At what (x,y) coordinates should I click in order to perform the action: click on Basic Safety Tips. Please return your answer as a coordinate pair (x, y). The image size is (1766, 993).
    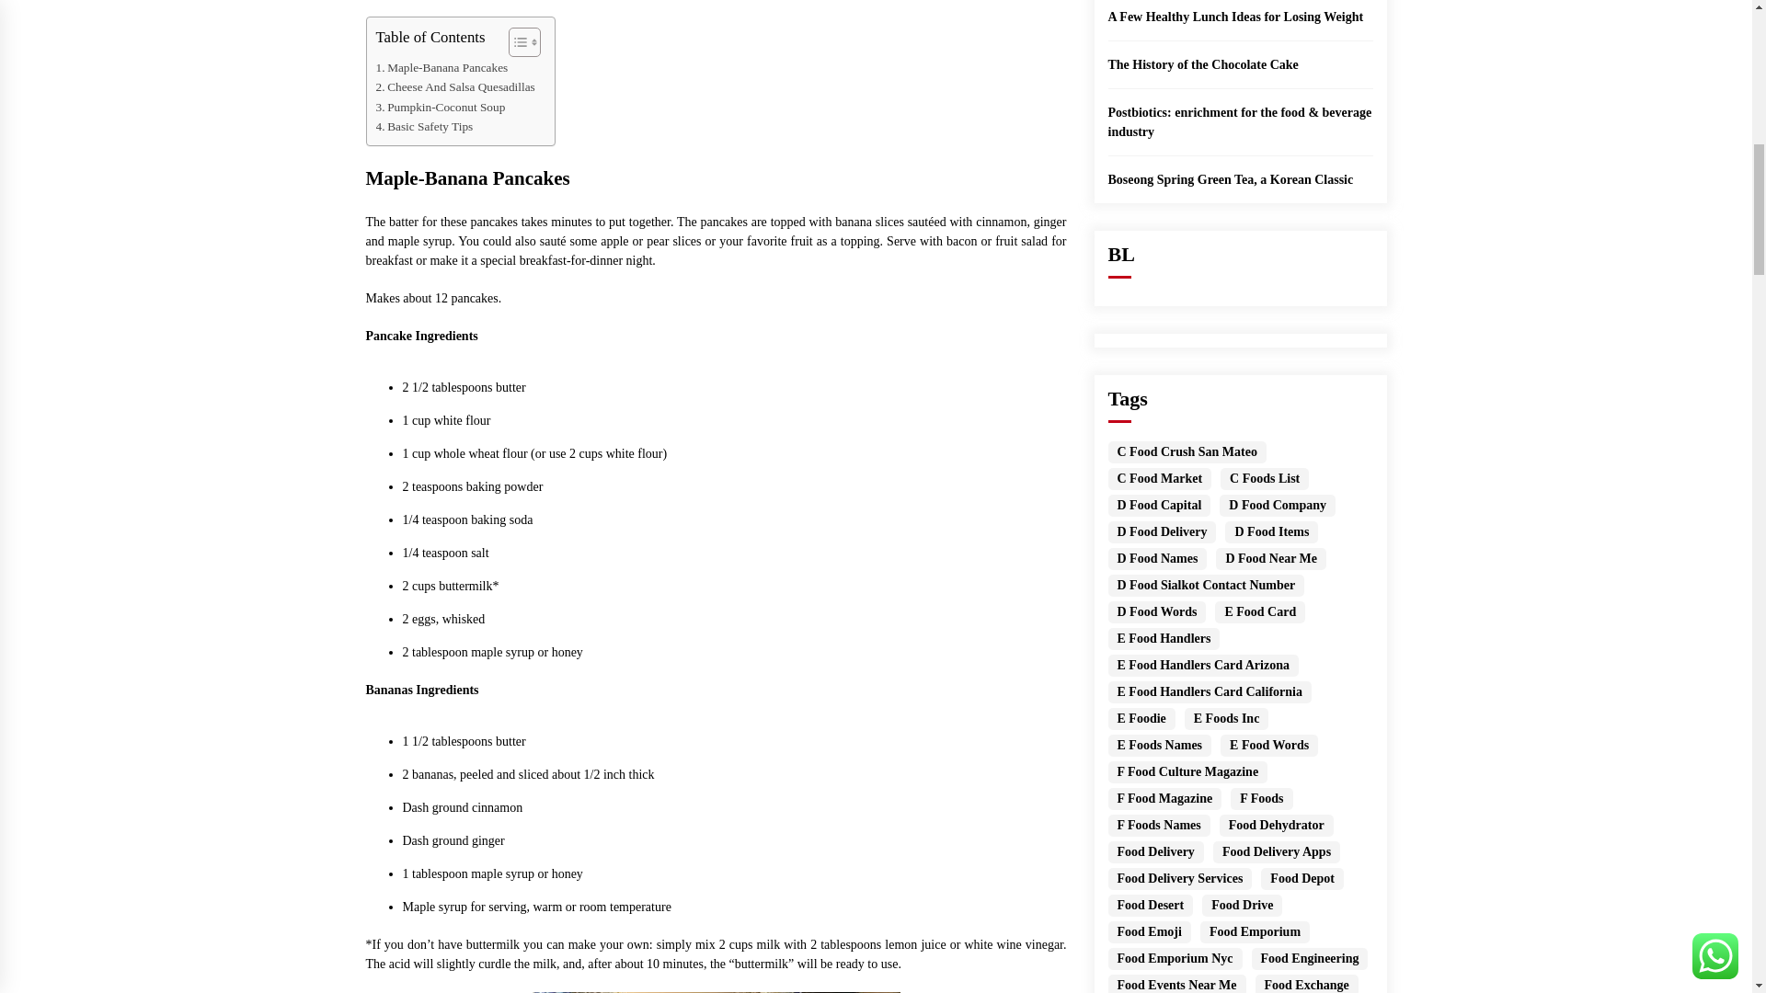
    Looking at the image, I should click on (423, 126).